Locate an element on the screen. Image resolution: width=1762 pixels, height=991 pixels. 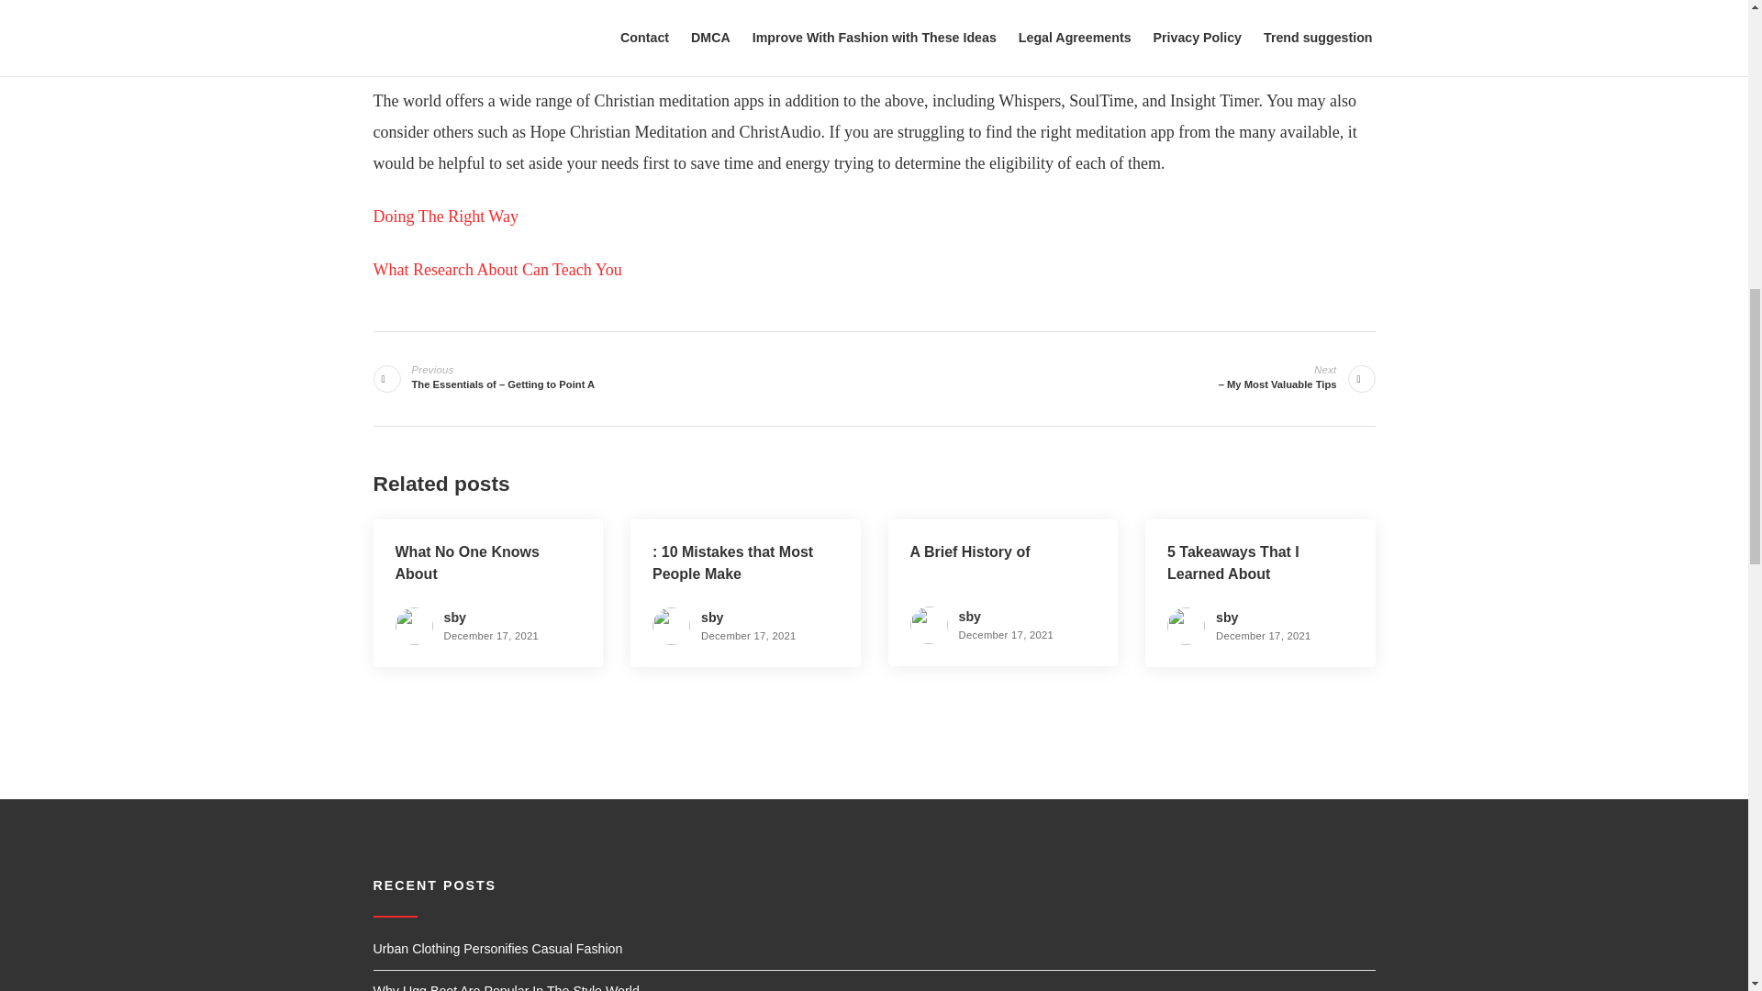
Posts by sby is located at coordinates (969, 617).